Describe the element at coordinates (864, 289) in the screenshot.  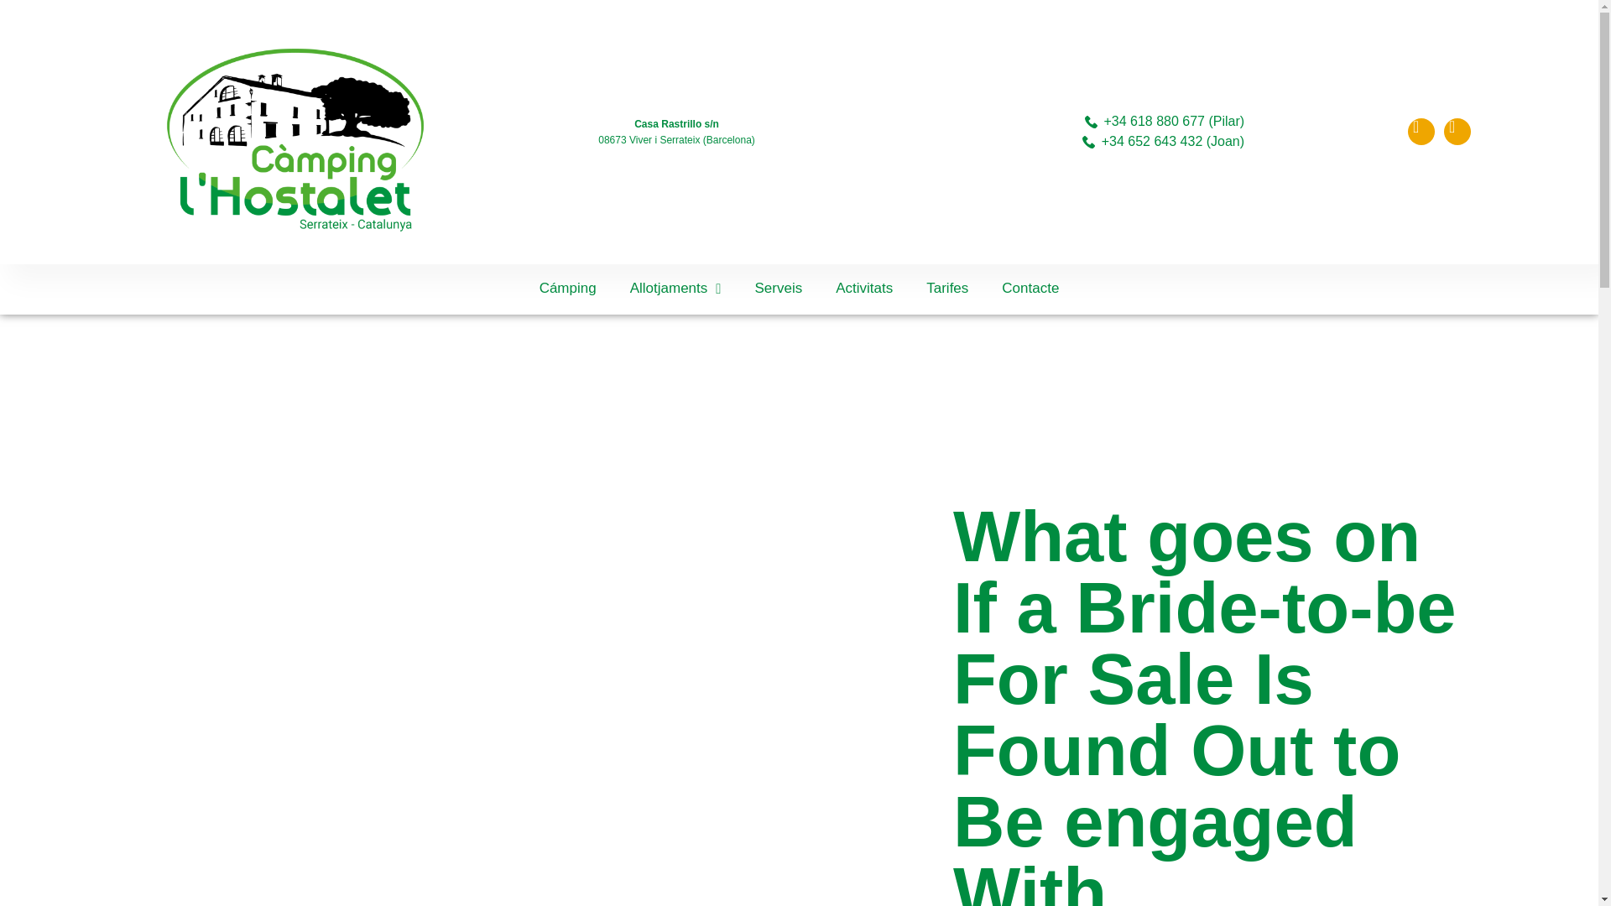
I see `Activitats` at that location.